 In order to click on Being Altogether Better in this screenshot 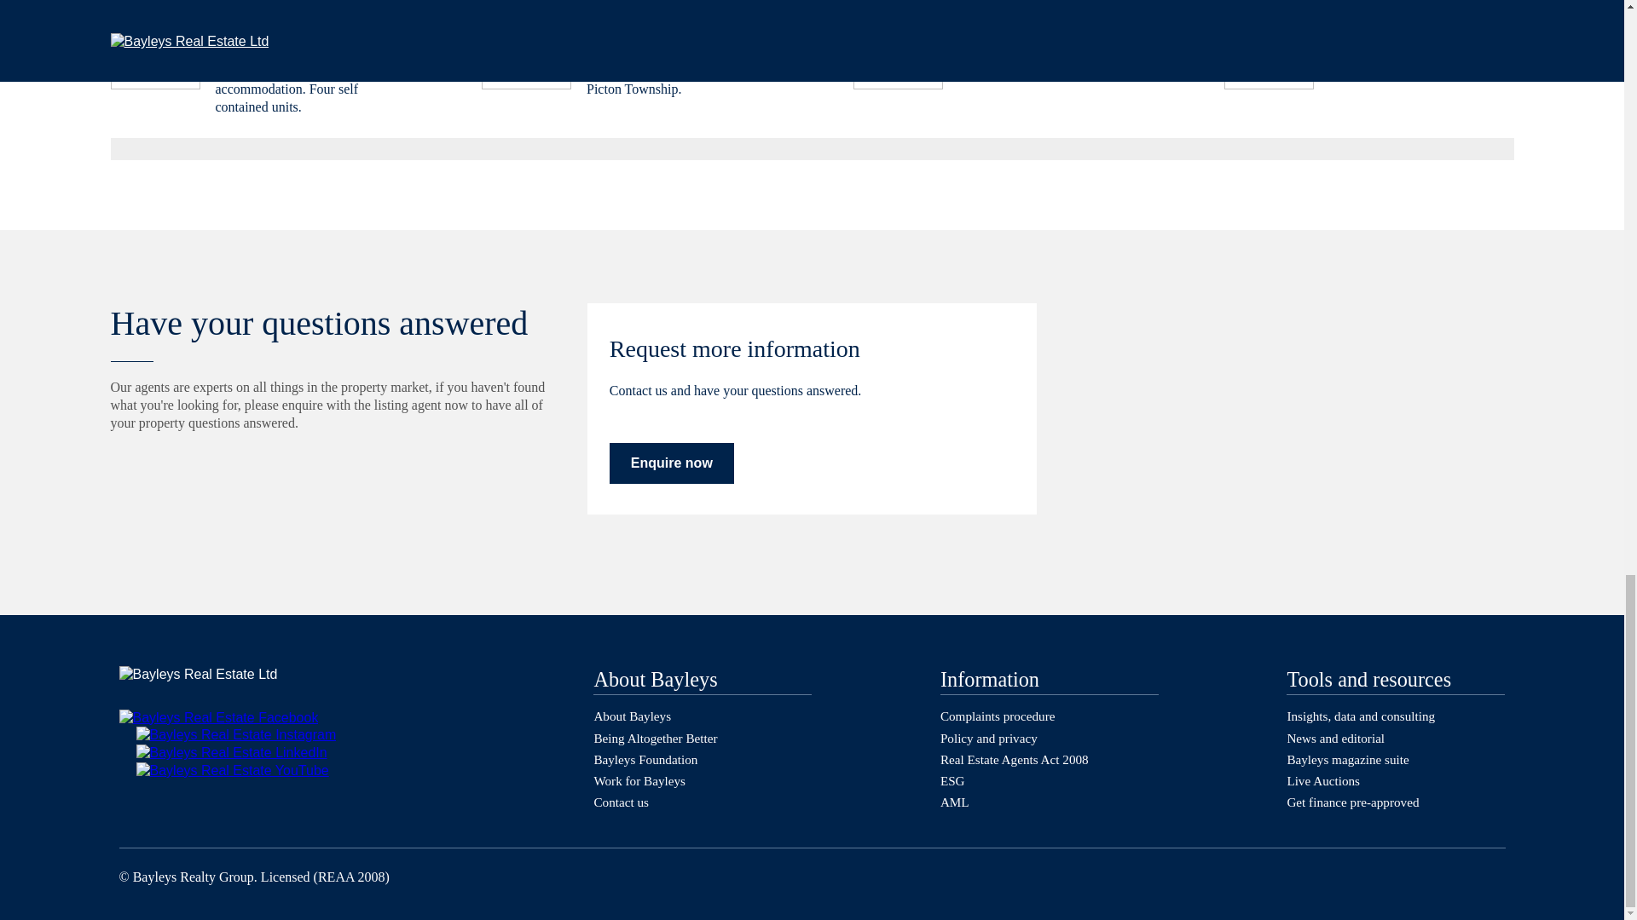, I will do `click(655, 738)`.